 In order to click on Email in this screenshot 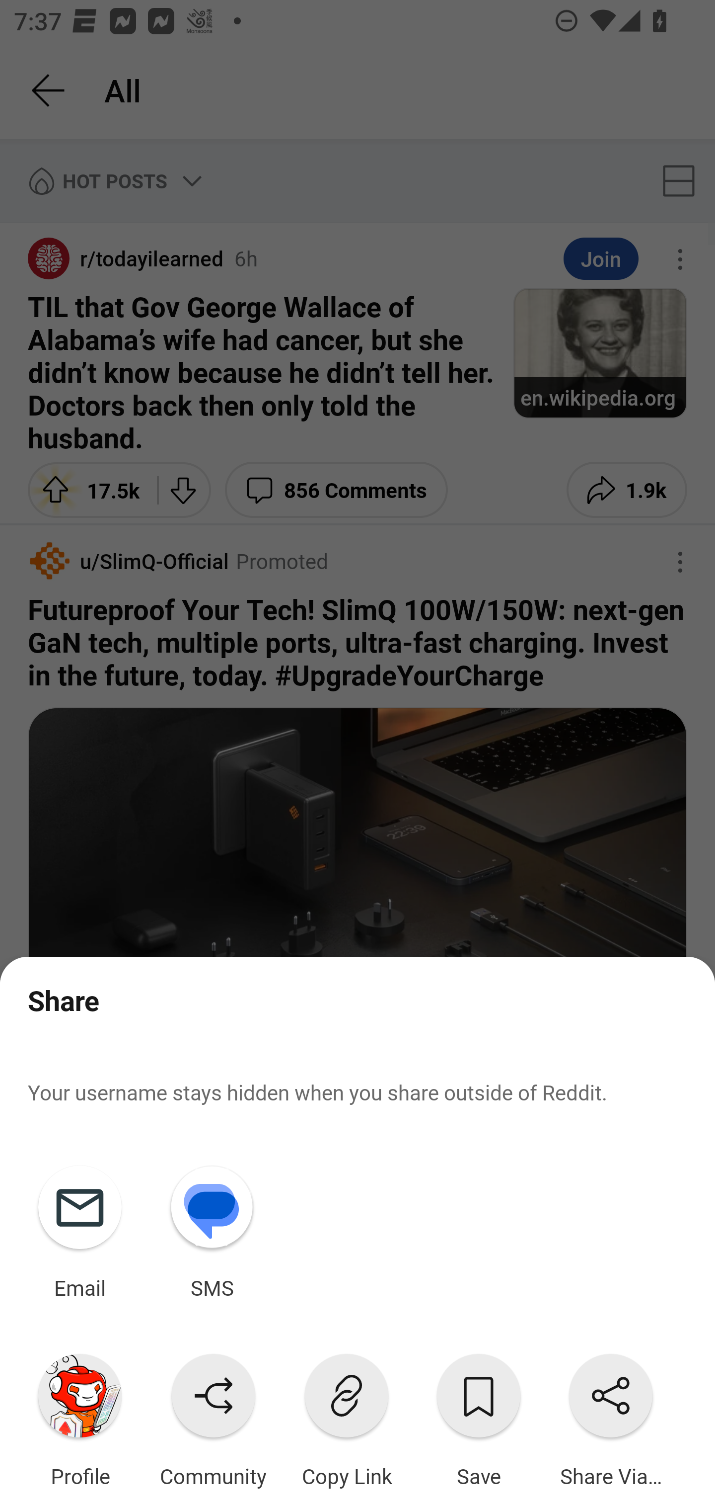, I will do `click(79, 1229)`.